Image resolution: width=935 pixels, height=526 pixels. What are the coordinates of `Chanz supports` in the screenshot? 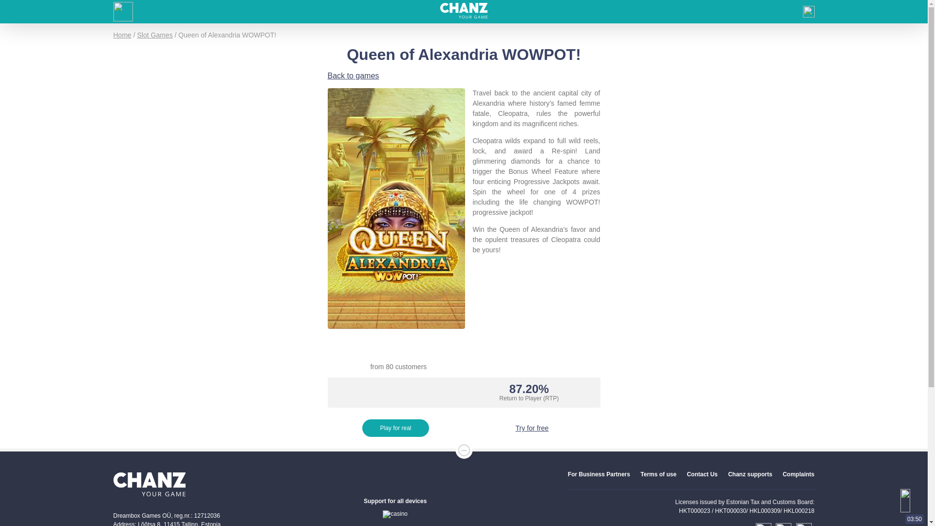 It's located at (750, 474).